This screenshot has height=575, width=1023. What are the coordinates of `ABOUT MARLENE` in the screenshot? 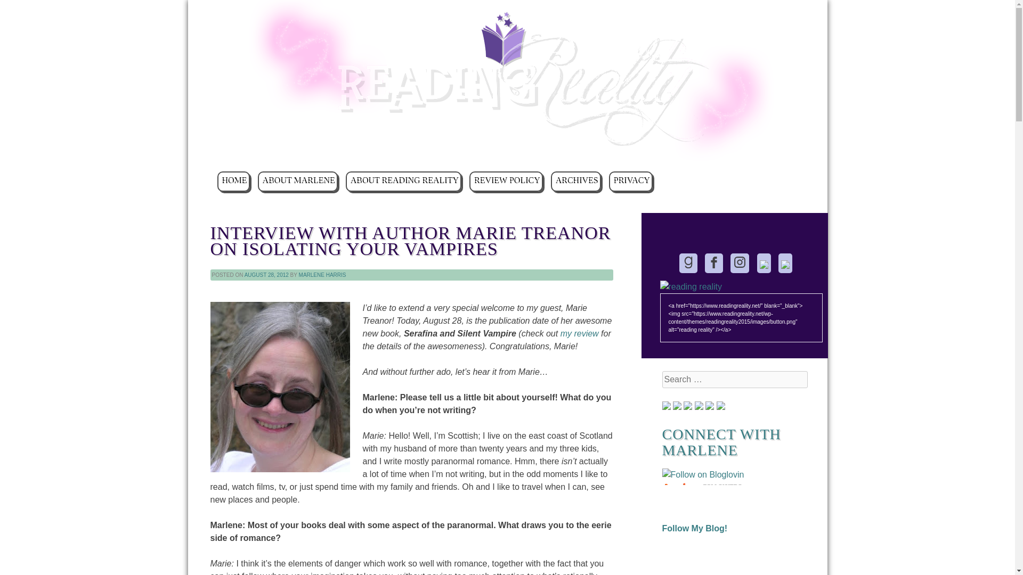 It's located at (297, 181).